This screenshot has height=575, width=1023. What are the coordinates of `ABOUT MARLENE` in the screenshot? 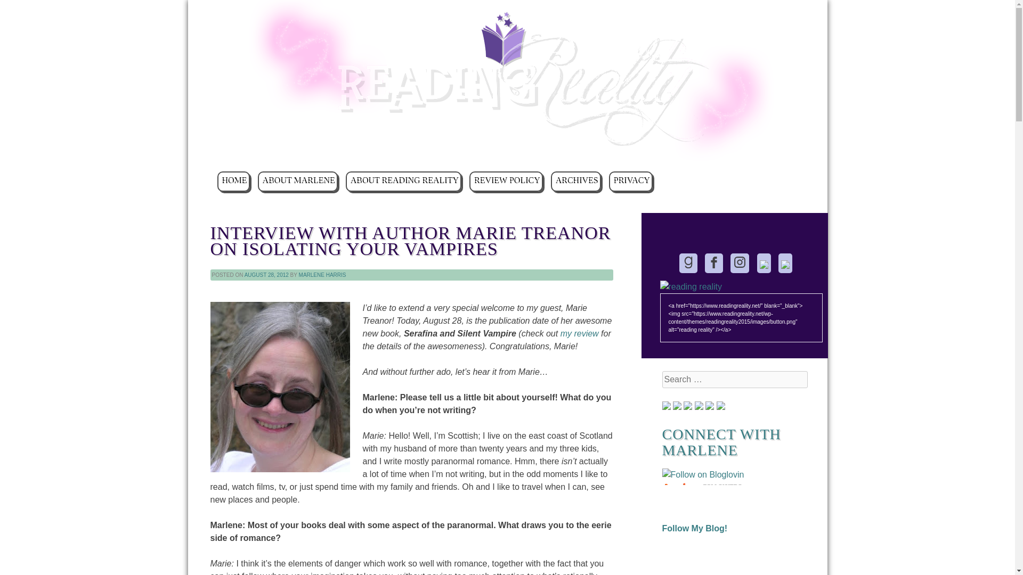 It's located at (297, 181).